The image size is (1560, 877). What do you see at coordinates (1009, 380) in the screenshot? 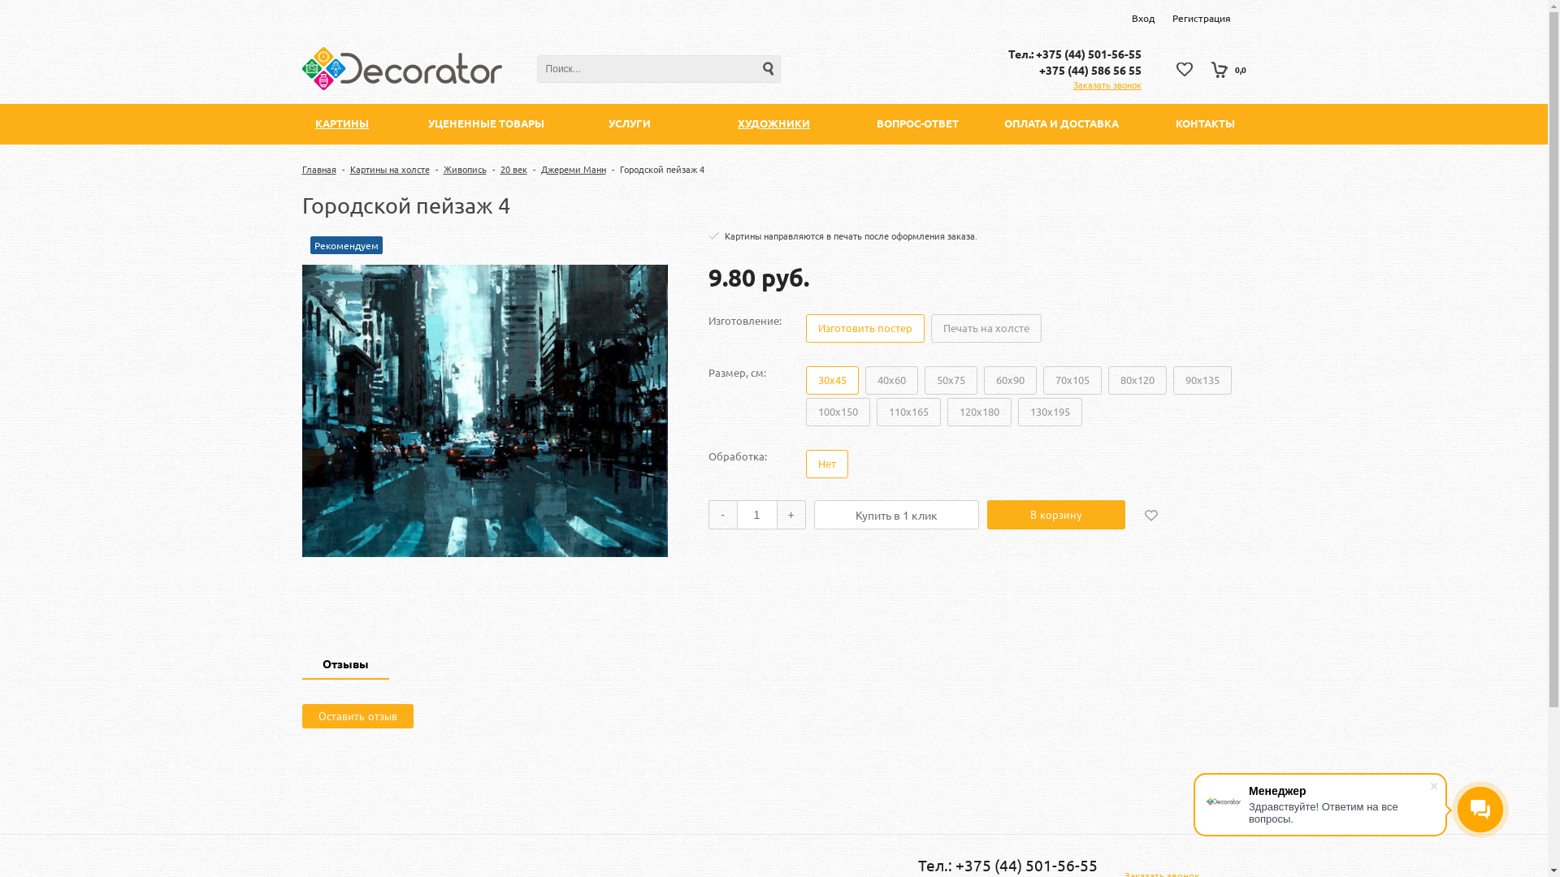
I see `60x90` at bounding box center [1009, 380].